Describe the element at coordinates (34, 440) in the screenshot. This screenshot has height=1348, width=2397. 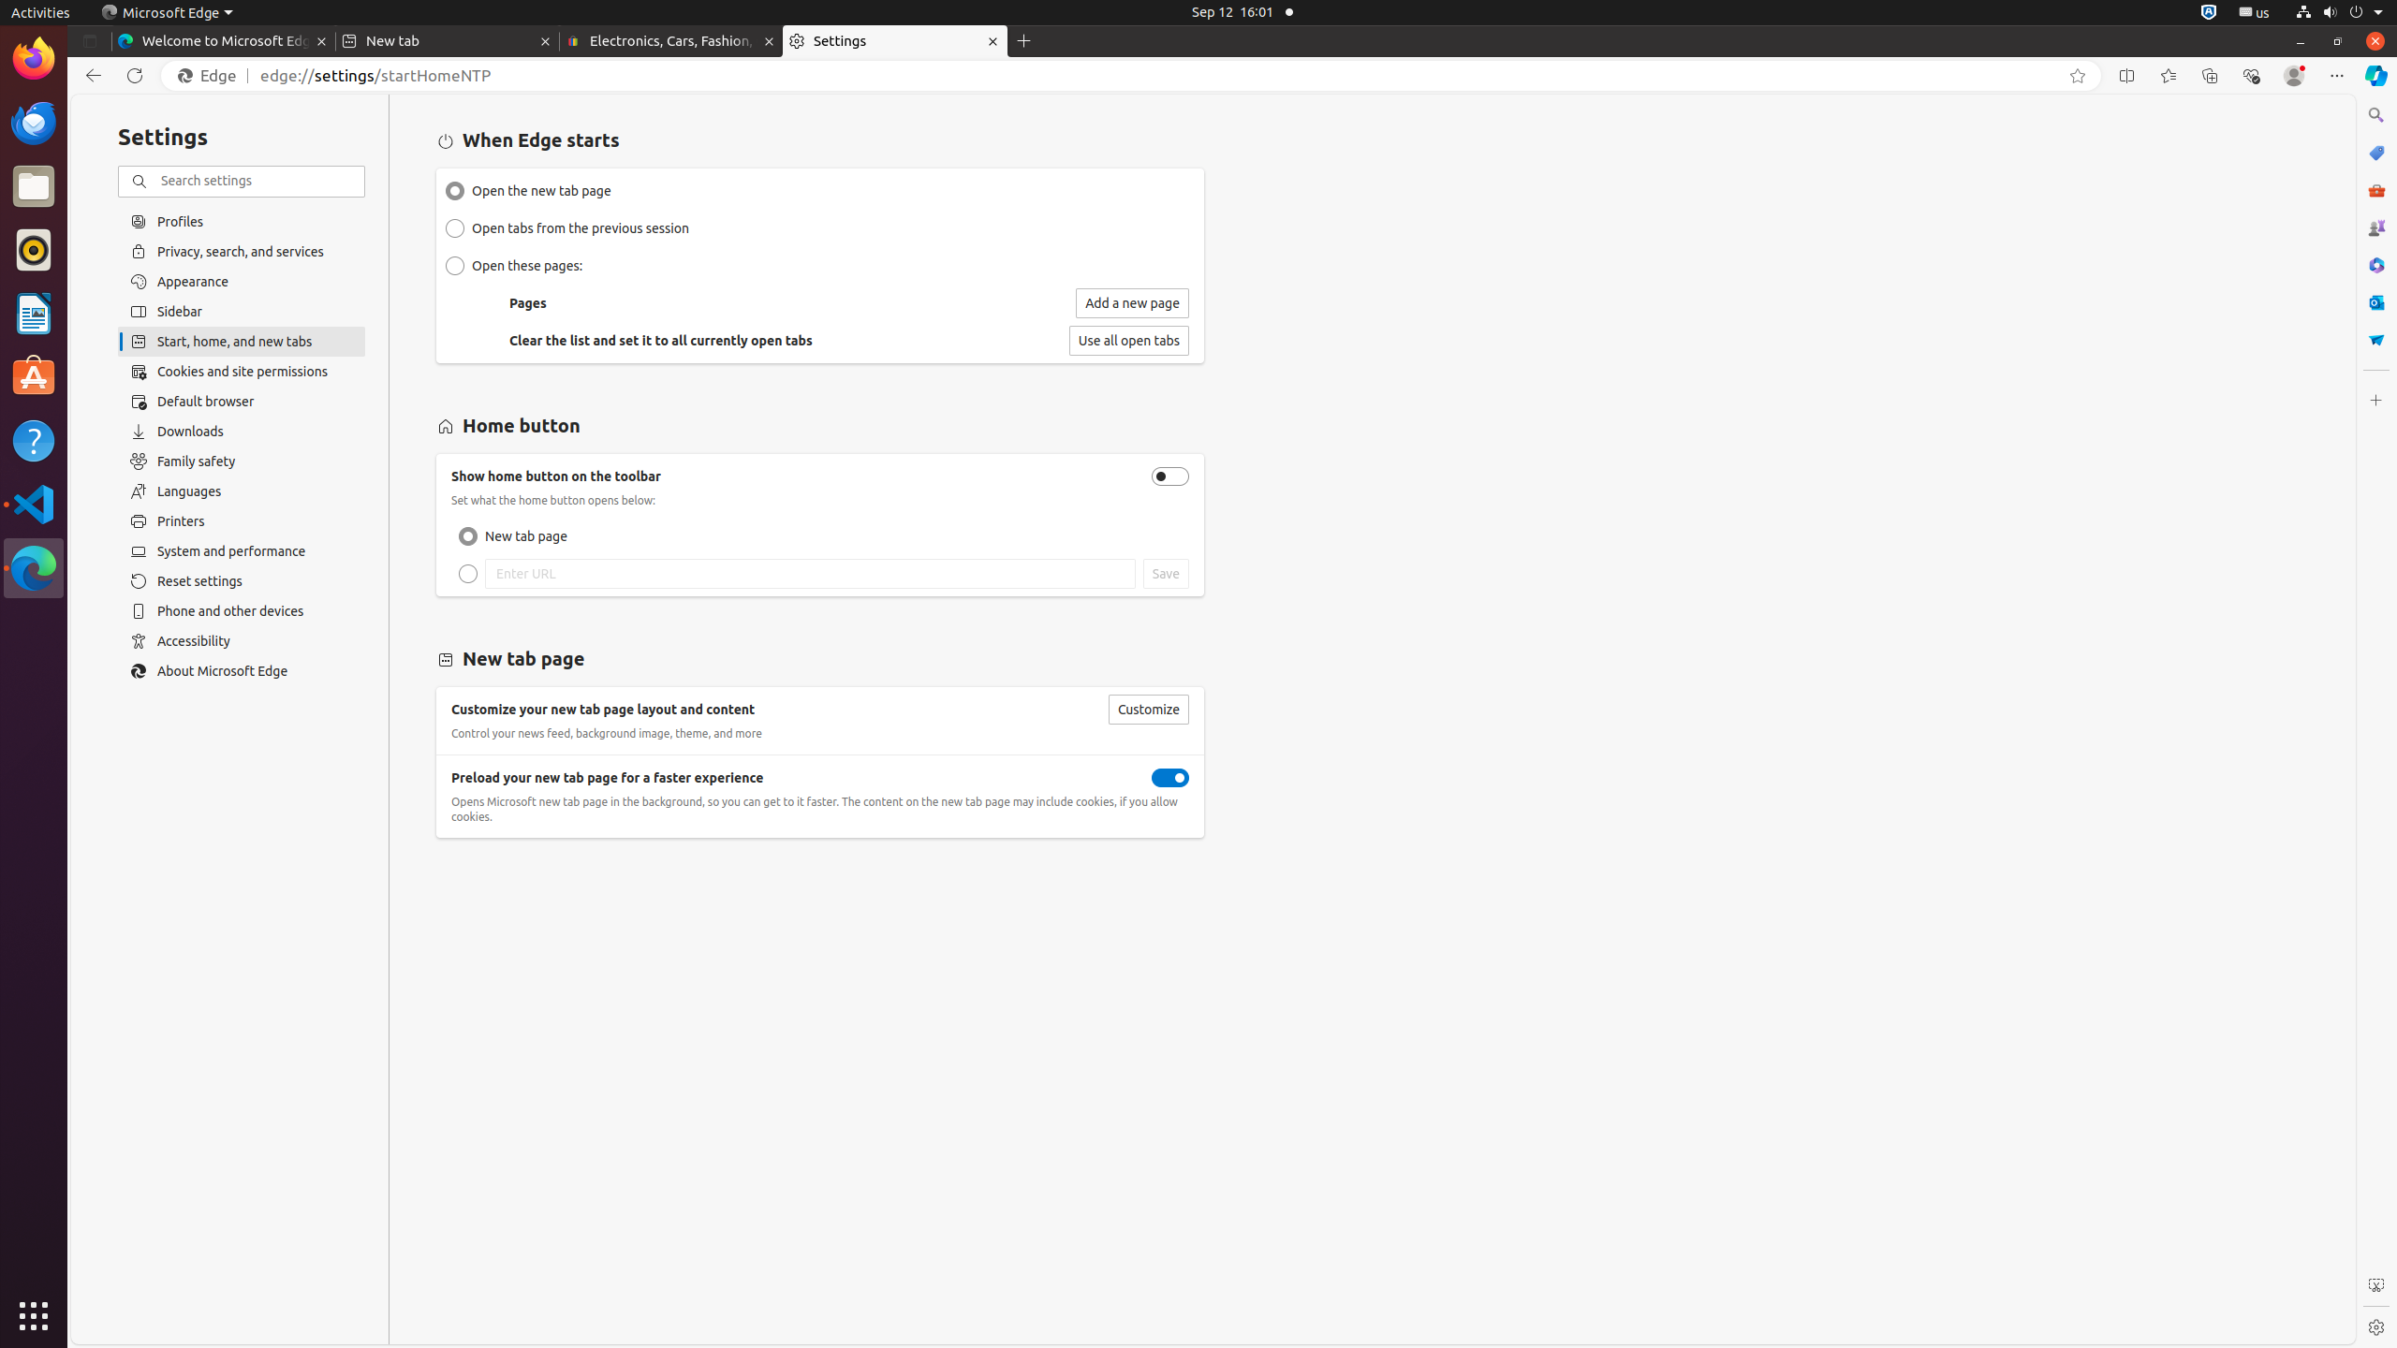
I see `Help` at that location.